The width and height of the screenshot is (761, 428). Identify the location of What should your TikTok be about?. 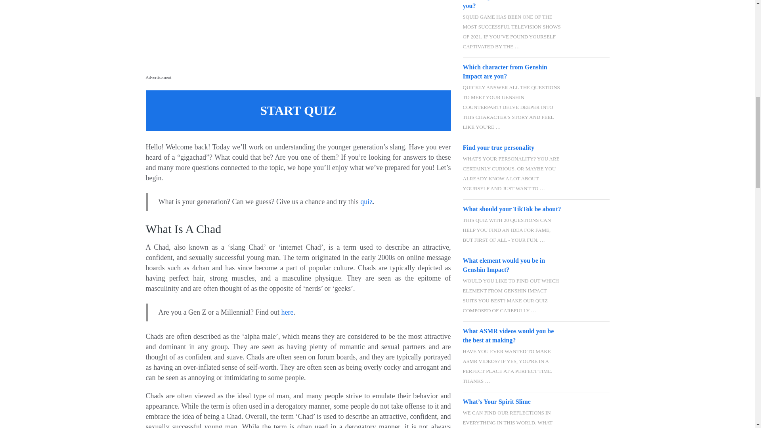
(512, 209).